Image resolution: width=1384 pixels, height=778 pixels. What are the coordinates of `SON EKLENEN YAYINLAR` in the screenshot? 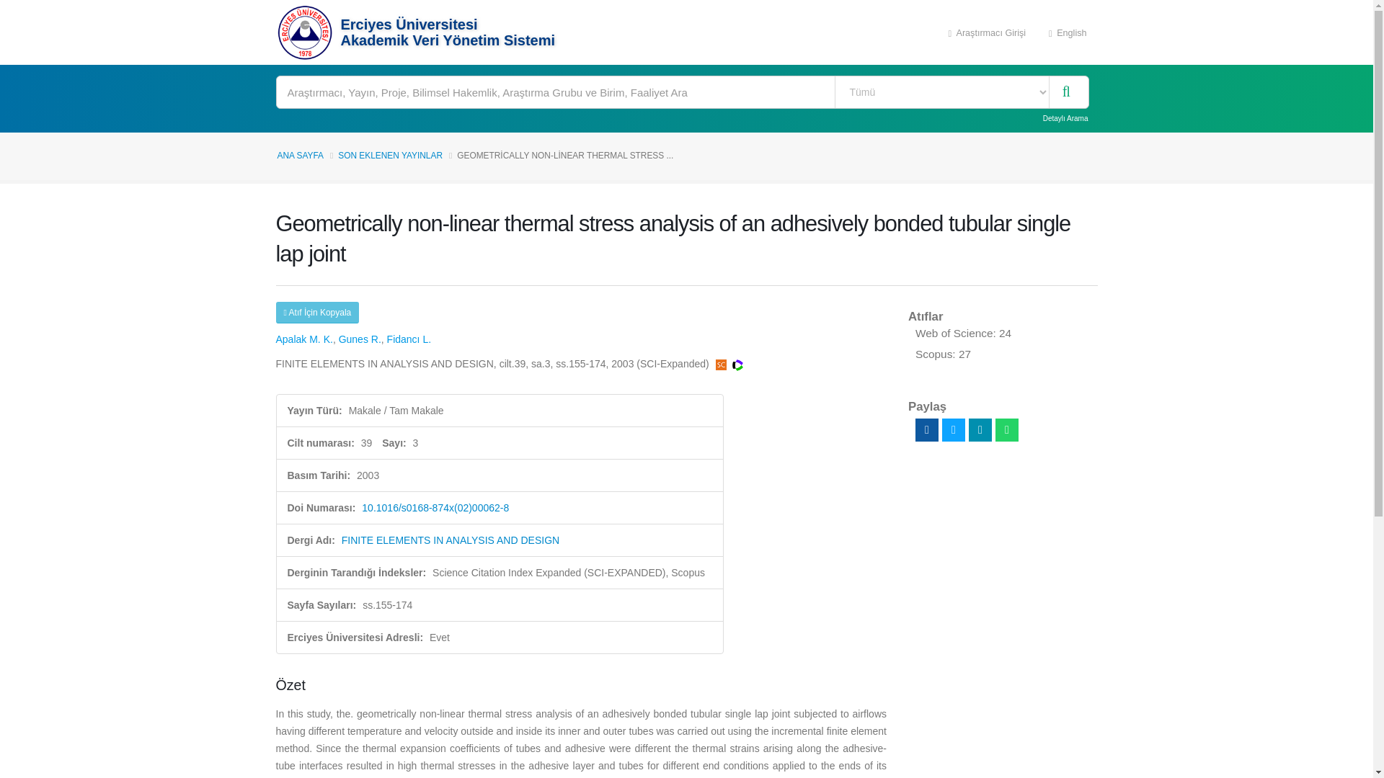 It's located at (390, 156).